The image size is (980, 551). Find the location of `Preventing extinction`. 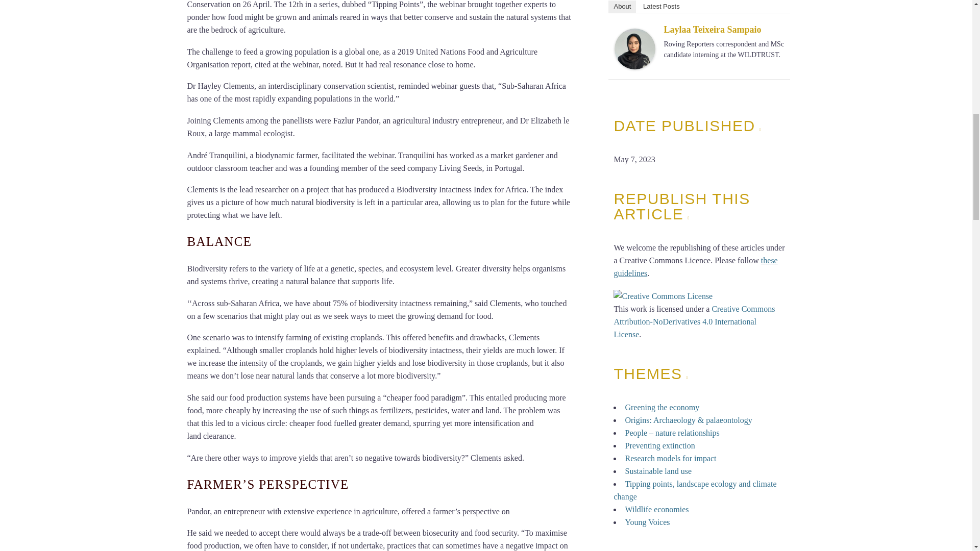

Preventing extinction is located at coordinates (659, 446).